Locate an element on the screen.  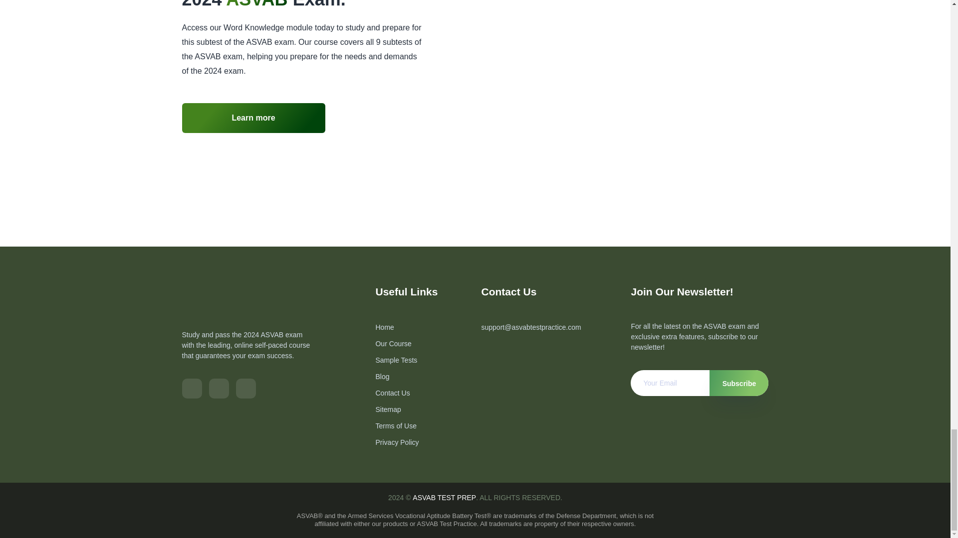
Our Course is located at coordinates (393, 344).